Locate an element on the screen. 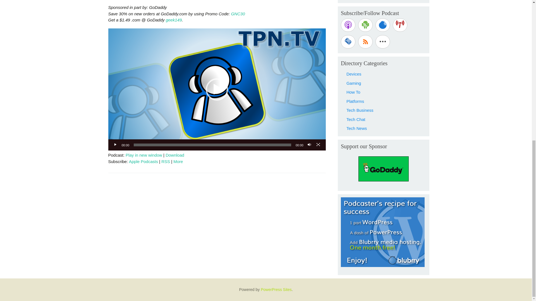 The width and height of the screenshot is (536, 301). Play is located at coordinates (116, 145).